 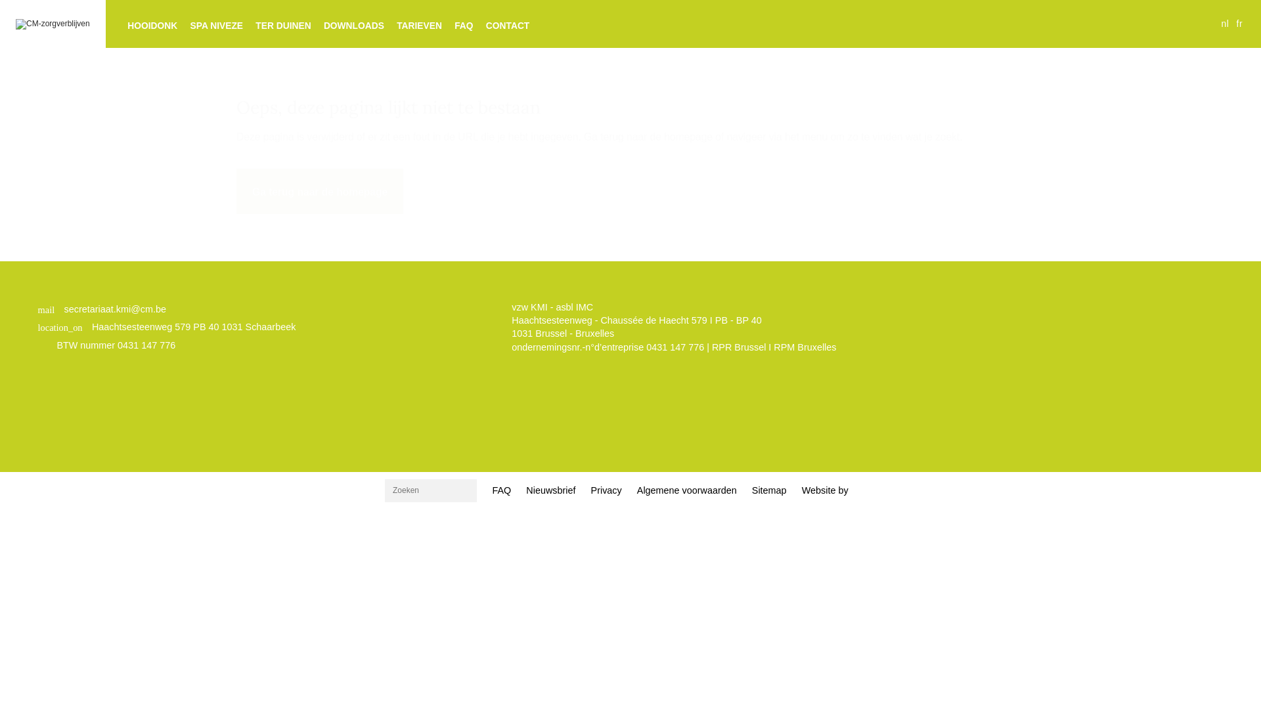 What do you see at coordinates (864, 491) in the screenshot?
I see `Webhero` at bounding box center [864, 491].